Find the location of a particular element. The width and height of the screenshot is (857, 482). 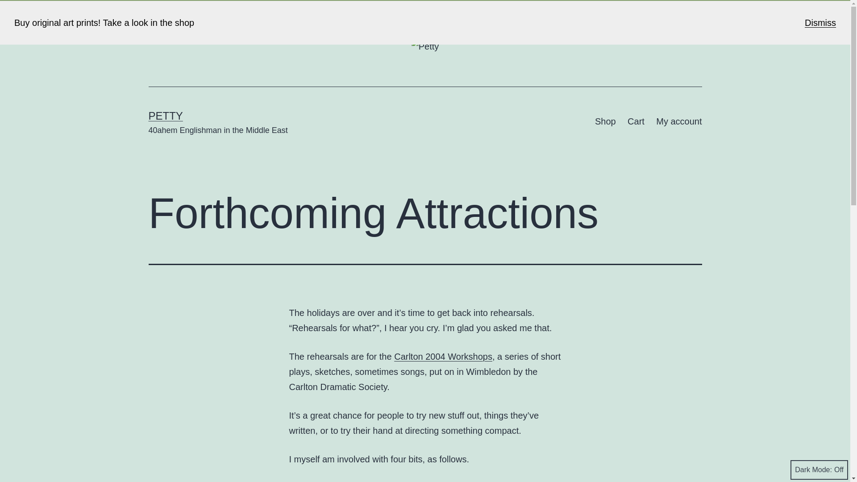

Shop is located at coordinates (605, 121).